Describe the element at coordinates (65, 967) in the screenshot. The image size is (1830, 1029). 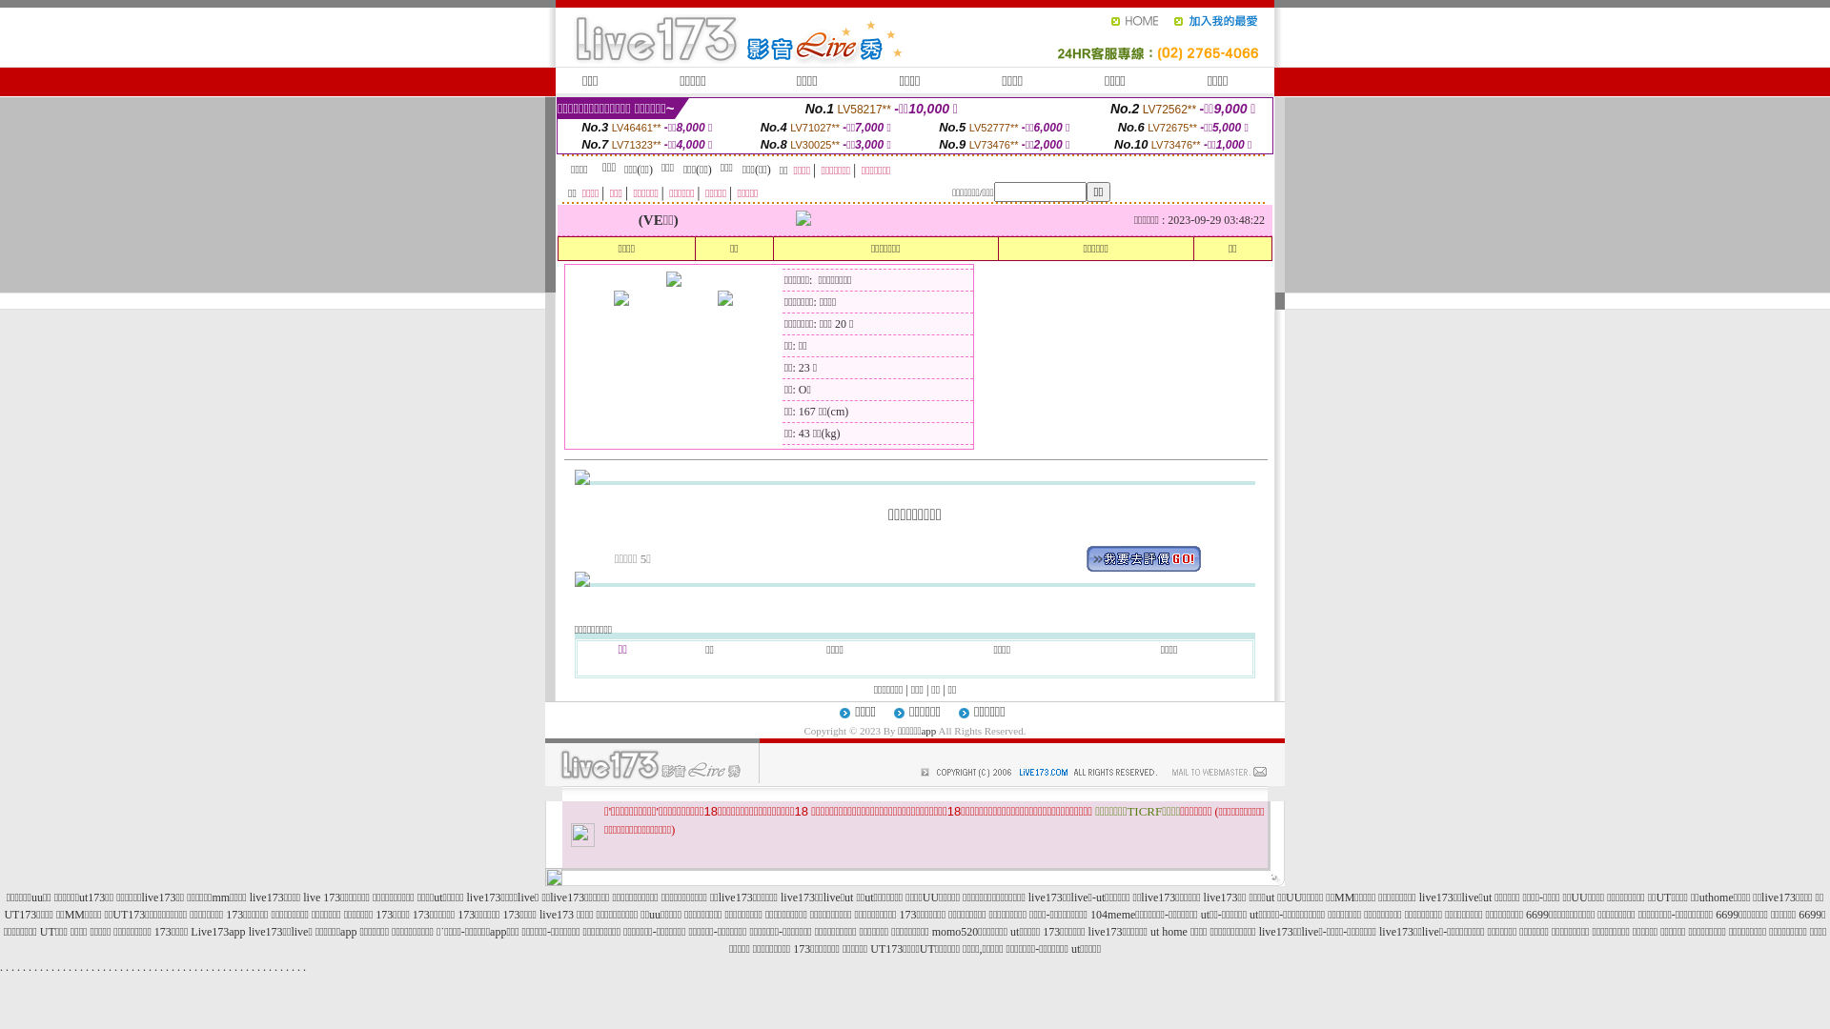
I see `.` at that location.